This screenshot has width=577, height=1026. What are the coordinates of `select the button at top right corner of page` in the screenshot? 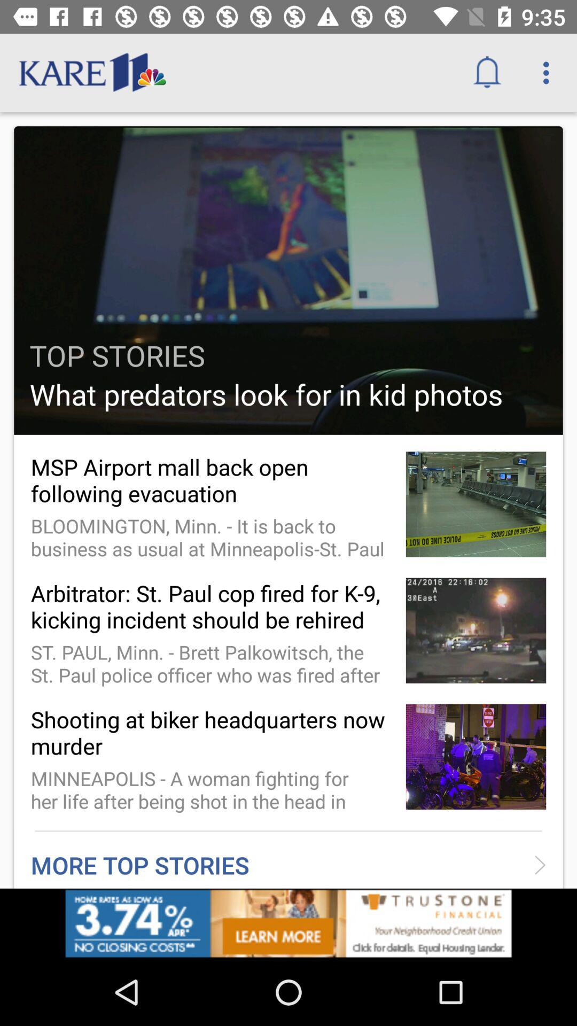 It's located at (549, 73).